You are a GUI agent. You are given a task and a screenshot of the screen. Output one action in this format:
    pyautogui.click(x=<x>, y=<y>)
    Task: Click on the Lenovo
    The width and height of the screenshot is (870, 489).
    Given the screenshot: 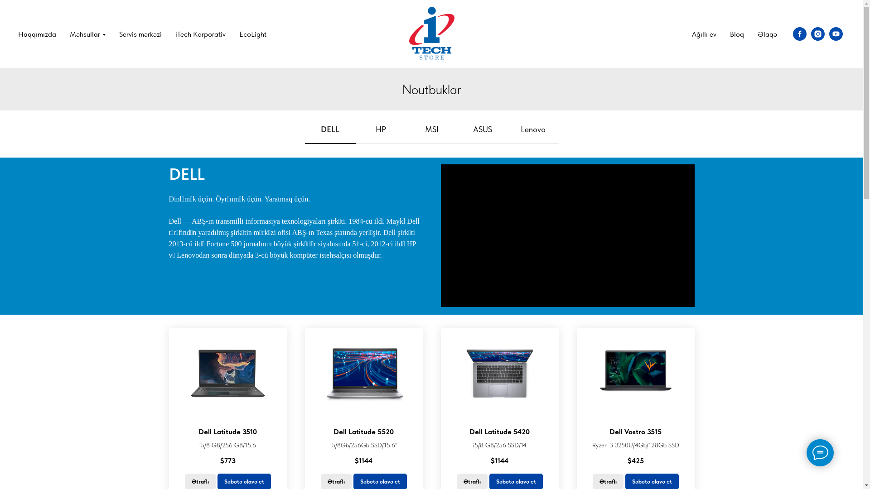 What is the action you would take?
    pyautogui.click(x=533, y=134)
    